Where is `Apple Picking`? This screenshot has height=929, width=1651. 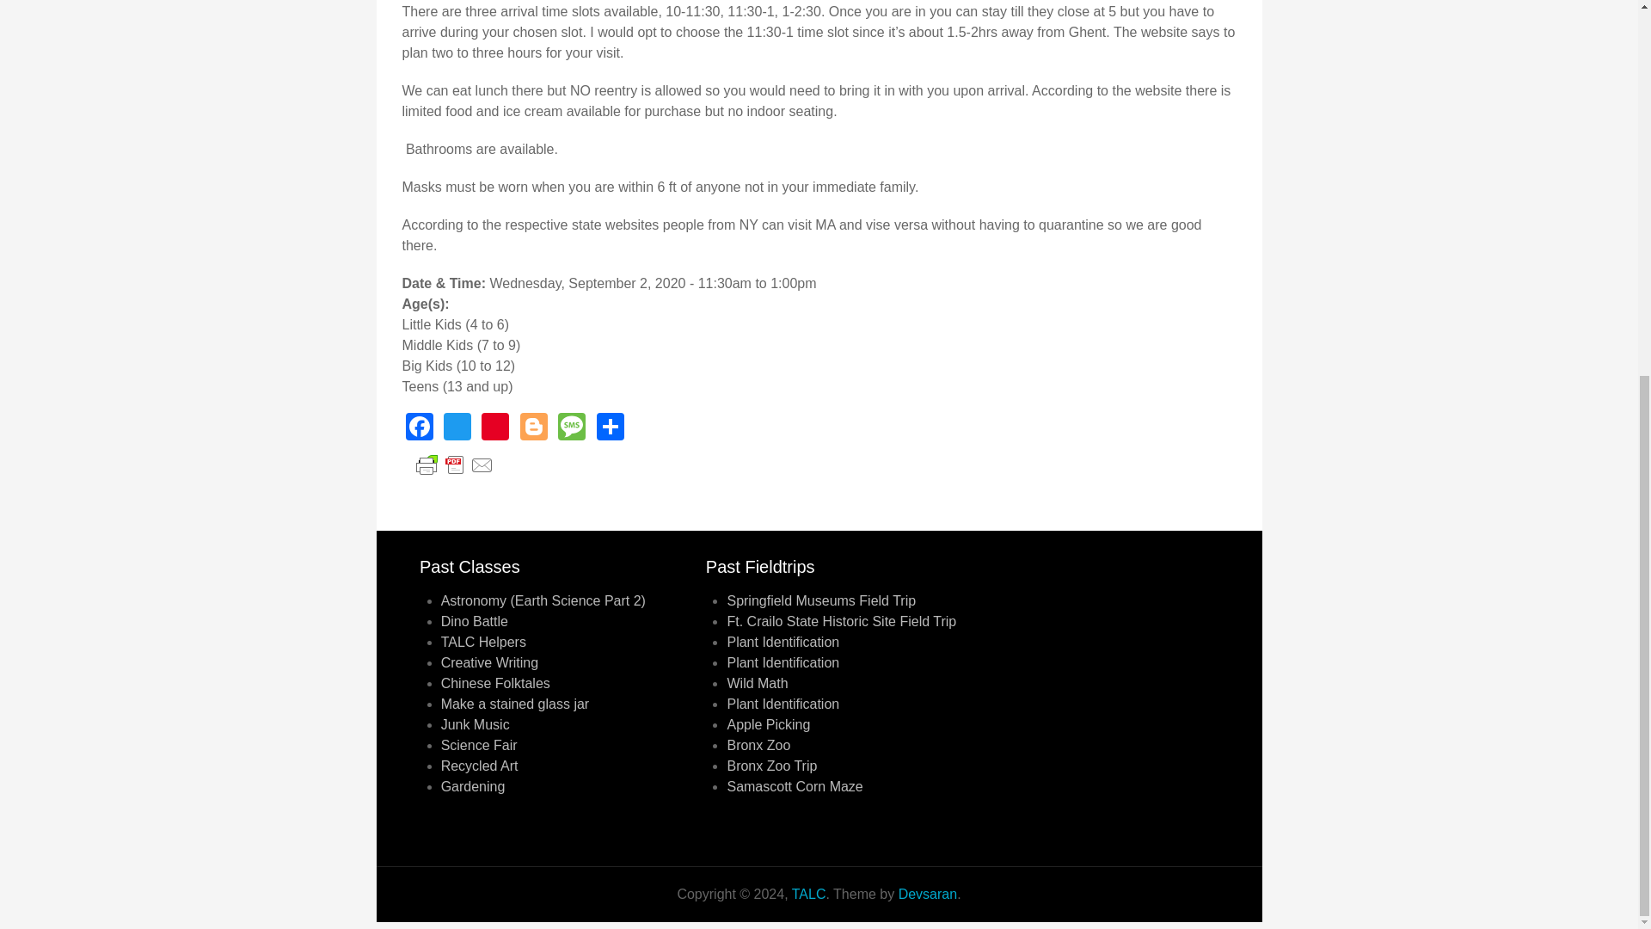
Apple Picking is located at coordinates (768, 724).